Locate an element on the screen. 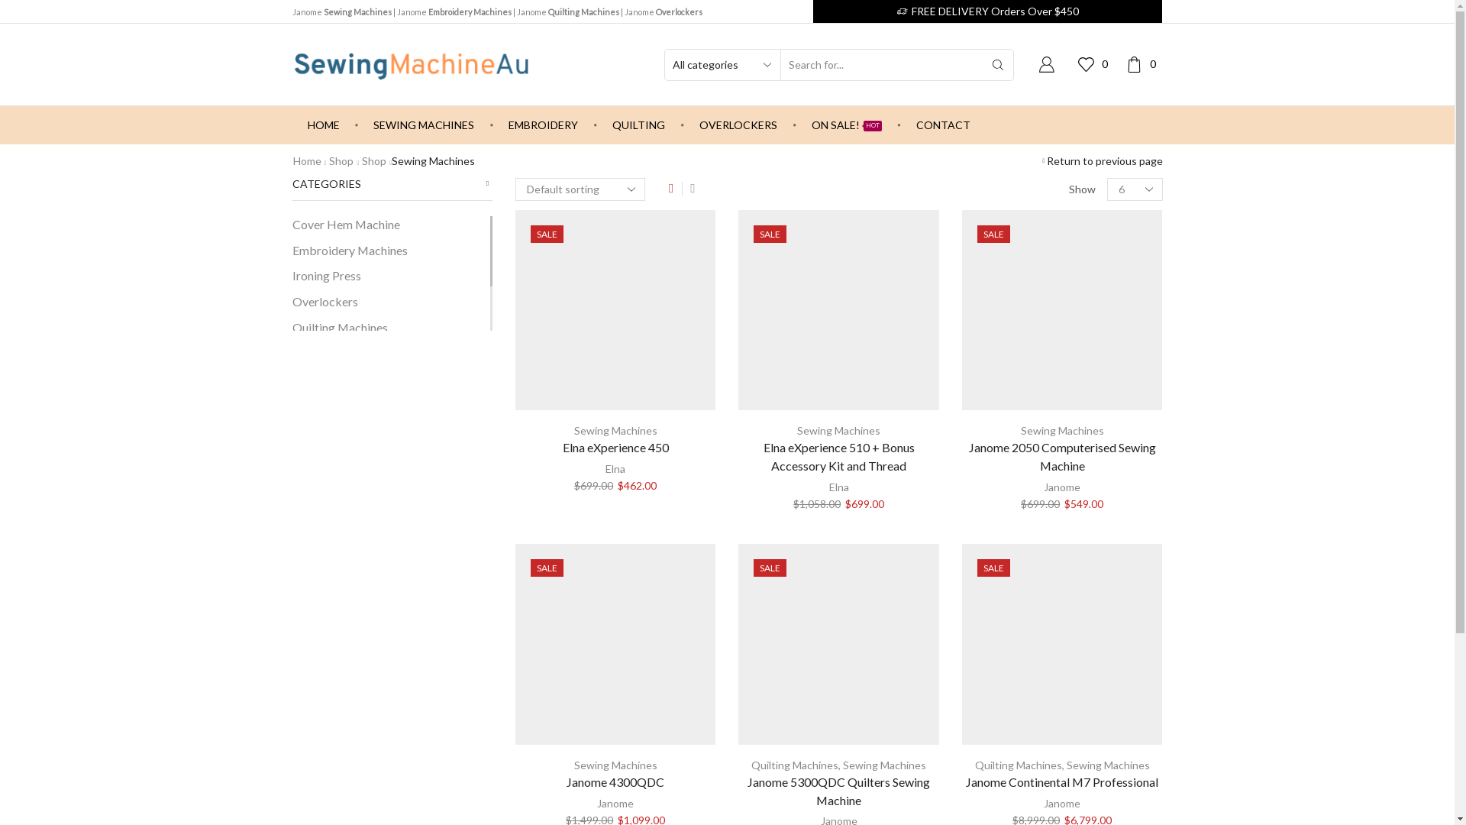 The height and width of the screenshot is (825, 1466). Uncategorized is located at coordinates (331, 377).